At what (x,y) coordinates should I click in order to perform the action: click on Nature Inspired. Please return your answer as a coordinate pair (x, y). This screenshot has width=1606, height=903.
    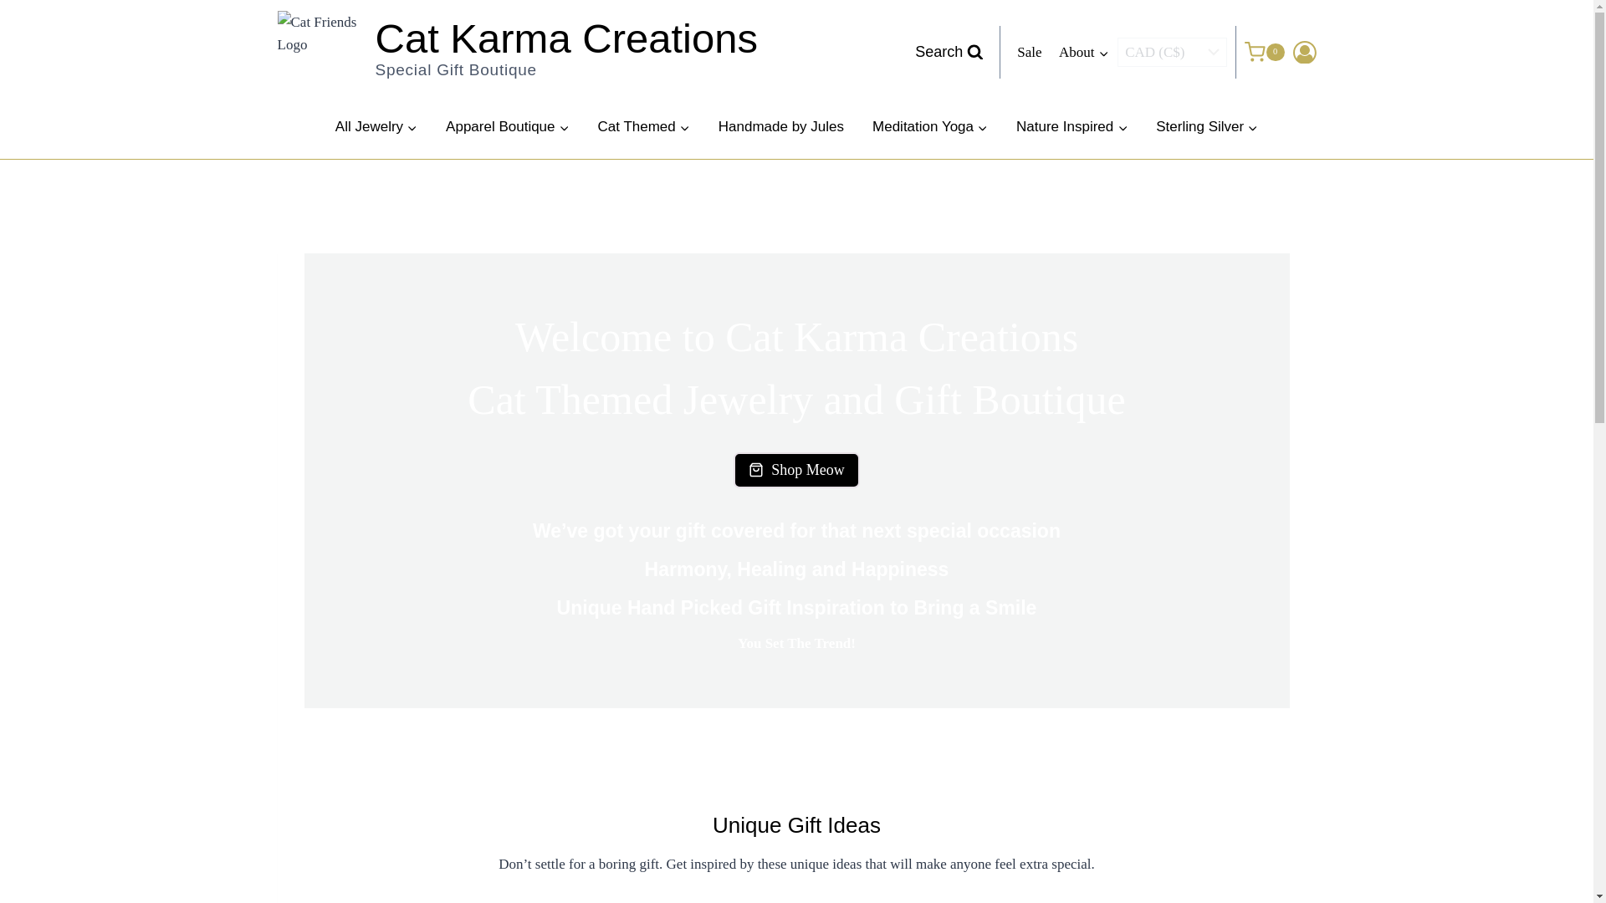
    Looking at the image, I should click on (1072, 127).